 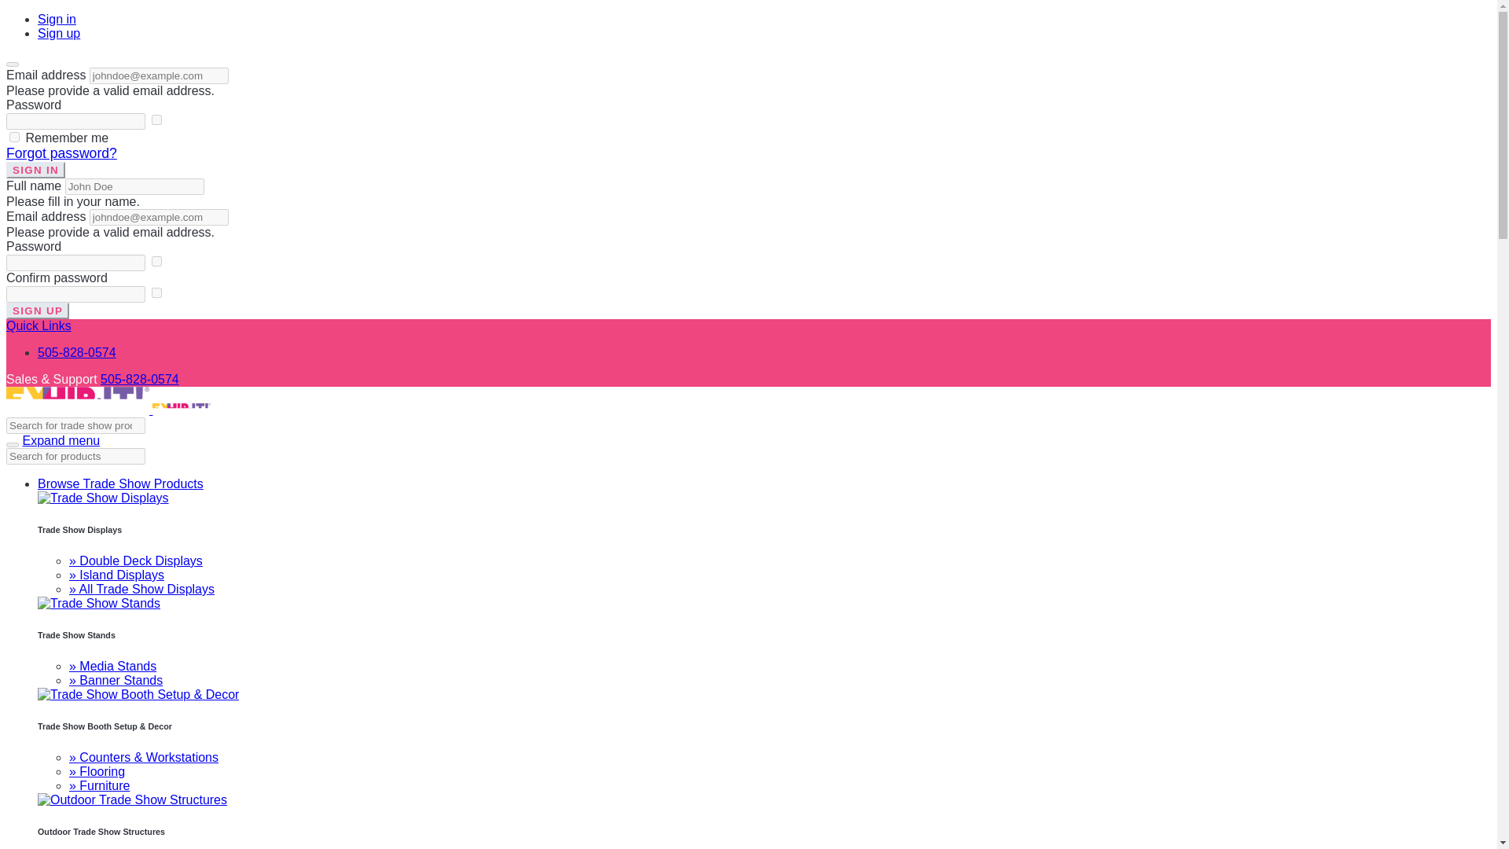 I want to click on Forgot password?, so click(x=61, y=153).